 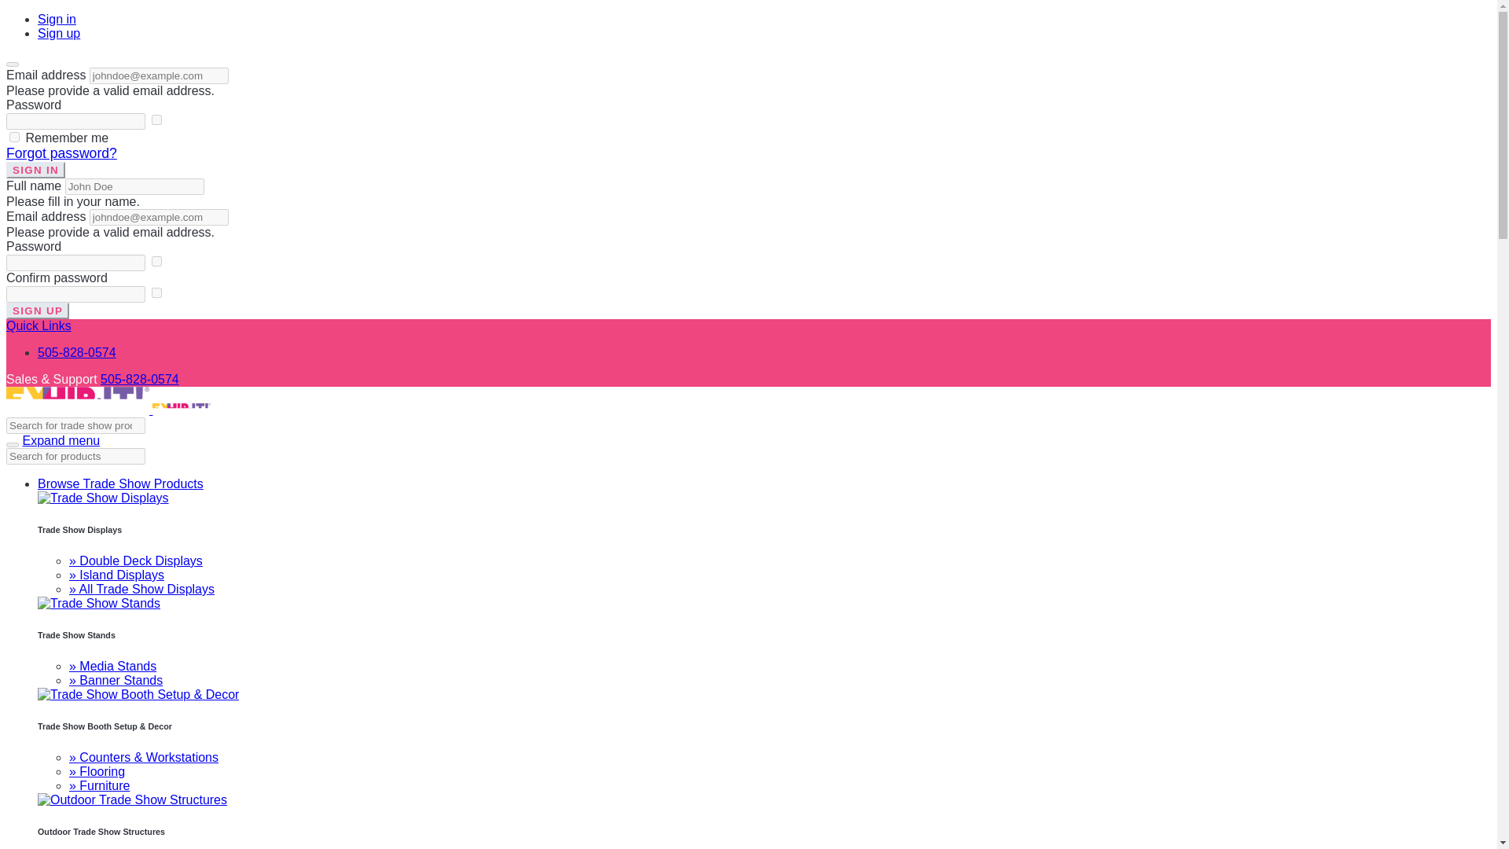 I want to click on Forgot password?, so click(x=61, y=153).